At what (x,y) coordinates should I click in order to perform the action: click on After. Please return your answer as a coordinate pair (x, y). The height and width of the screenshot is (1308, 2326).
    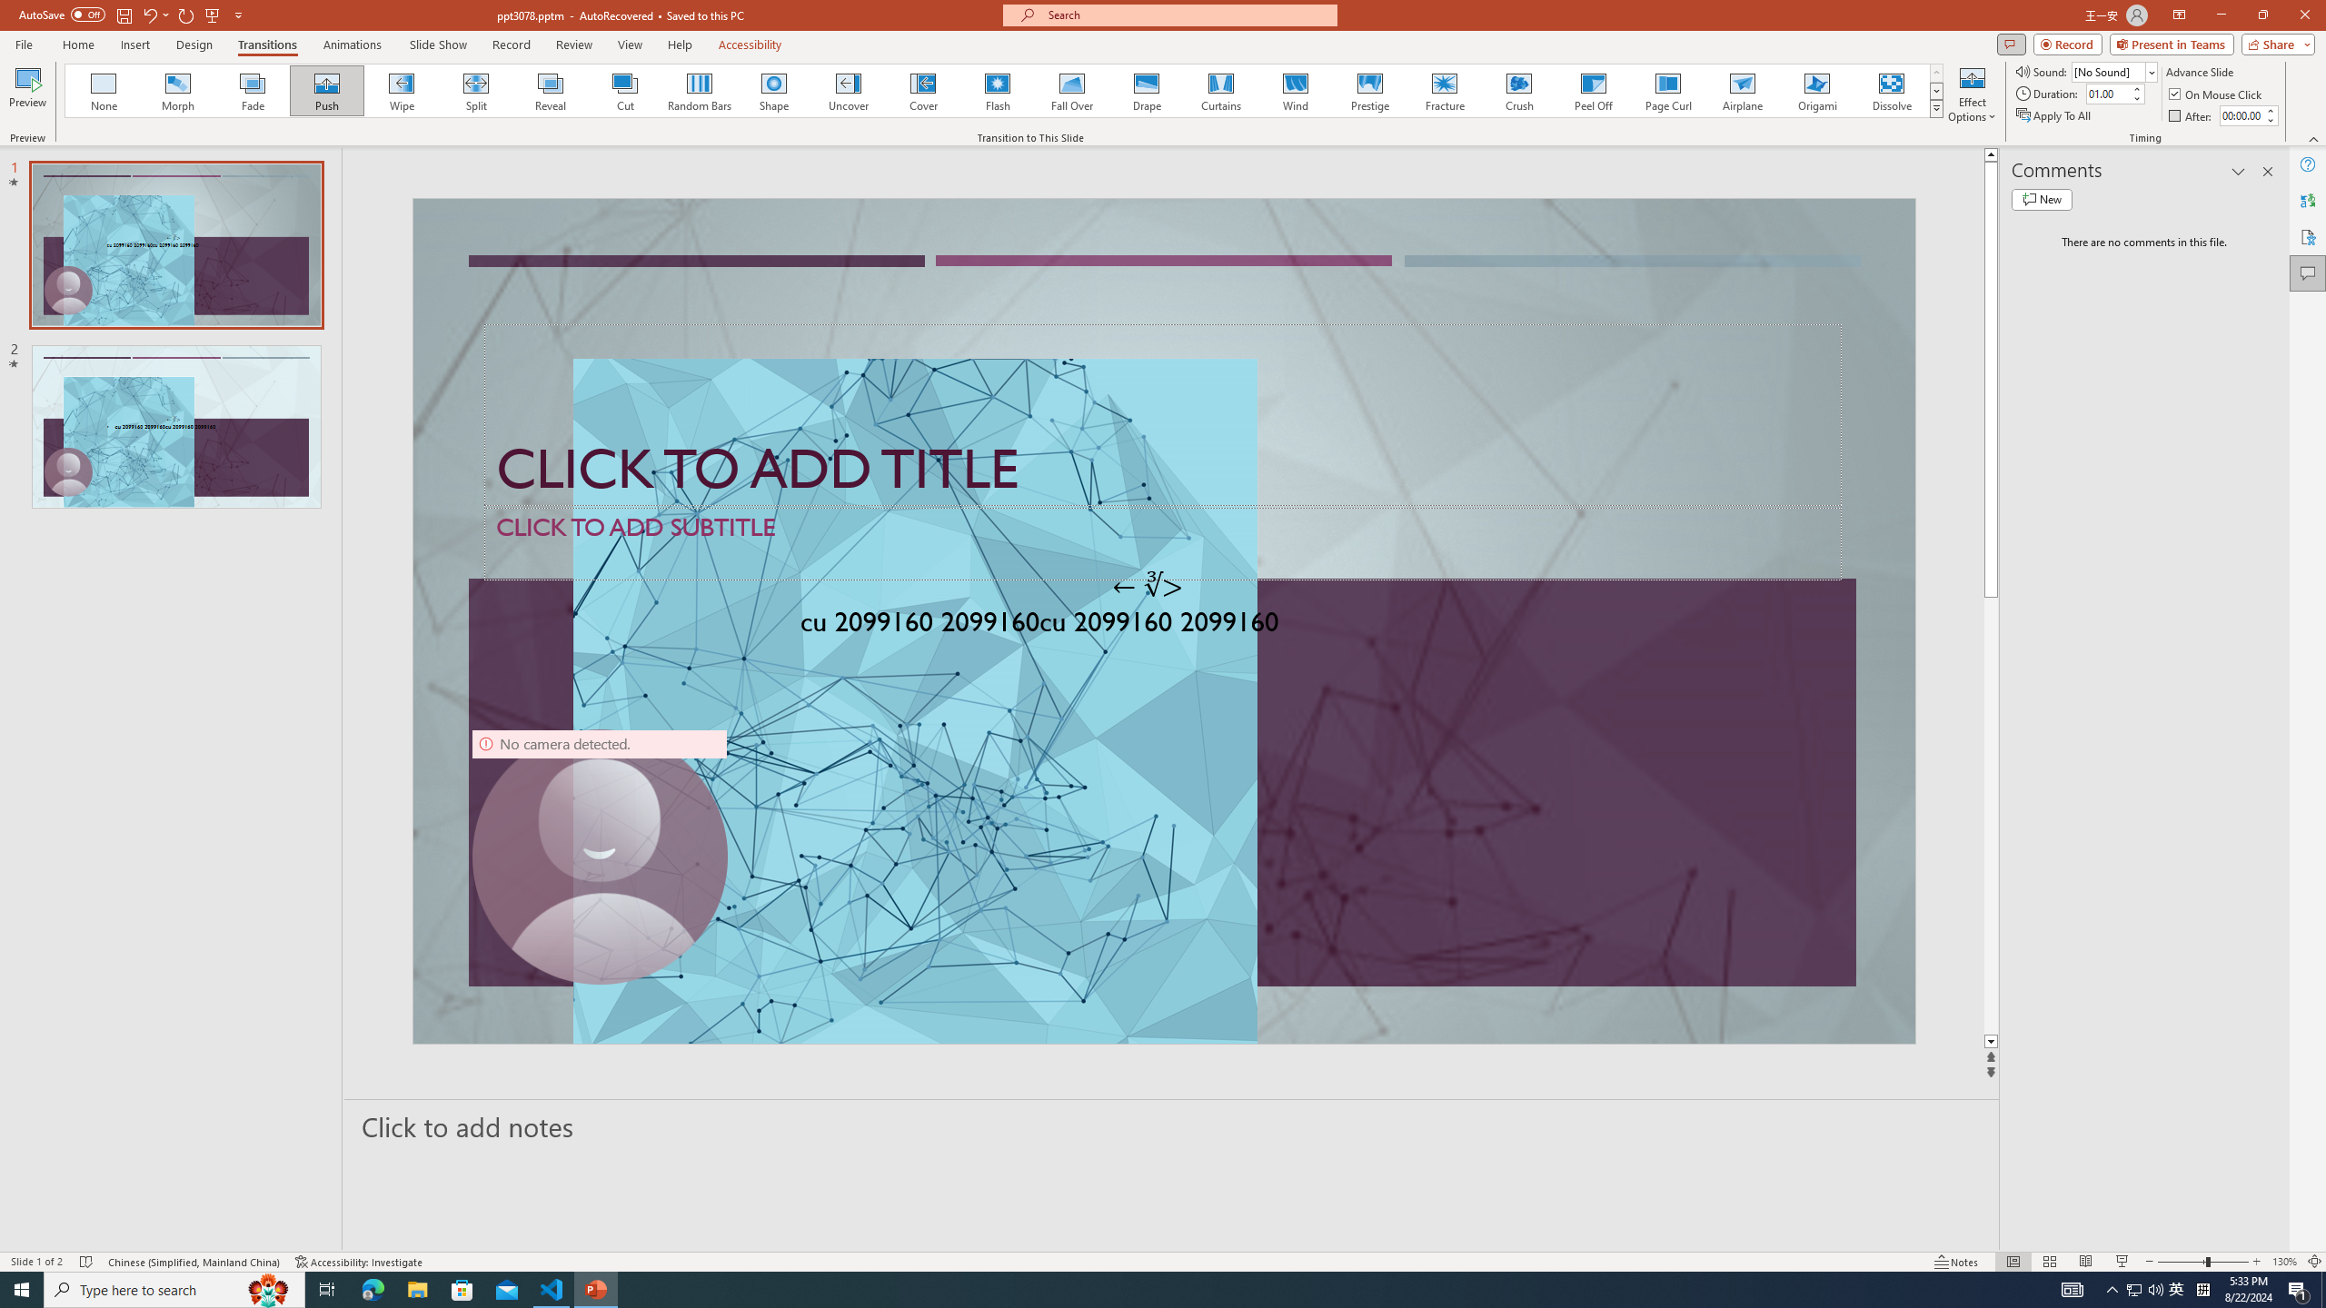
    Looking at the image, I should click on (2192, 116).